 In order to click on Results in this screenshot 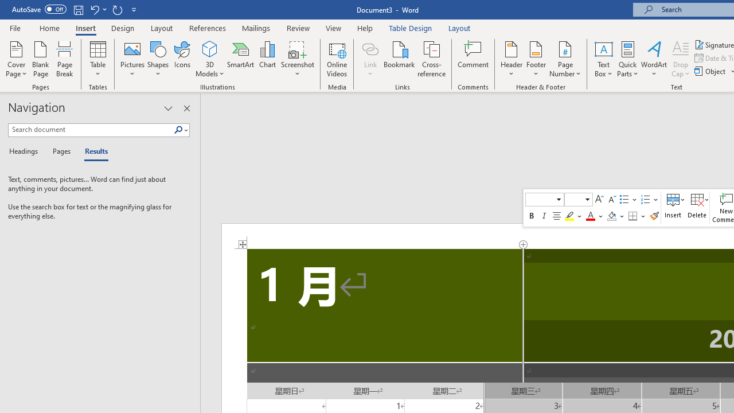, I will do `click(93, 151)`.